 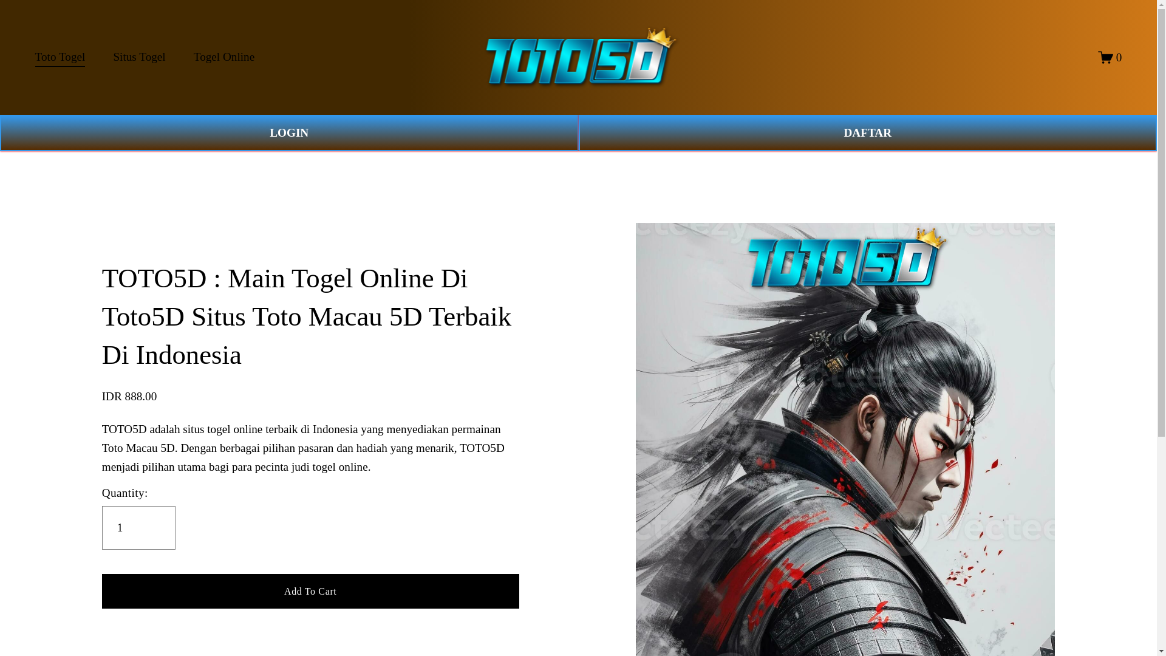 I want to click on 0, so click(x=1110, y=57).